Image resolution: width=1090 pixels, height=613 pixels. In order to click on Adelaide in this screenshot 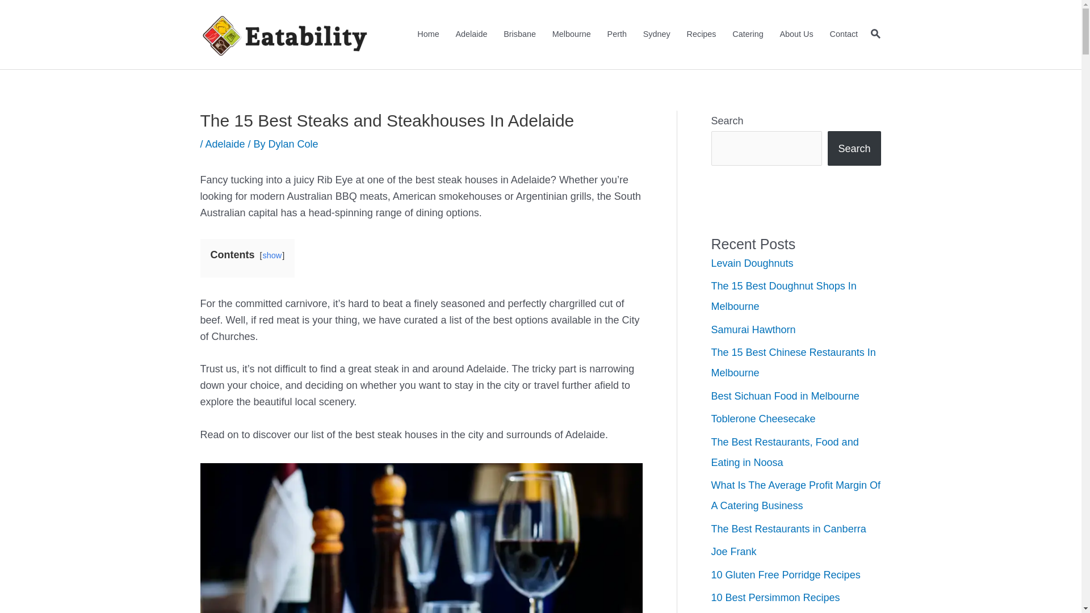, I will do `click(225, 144)`.